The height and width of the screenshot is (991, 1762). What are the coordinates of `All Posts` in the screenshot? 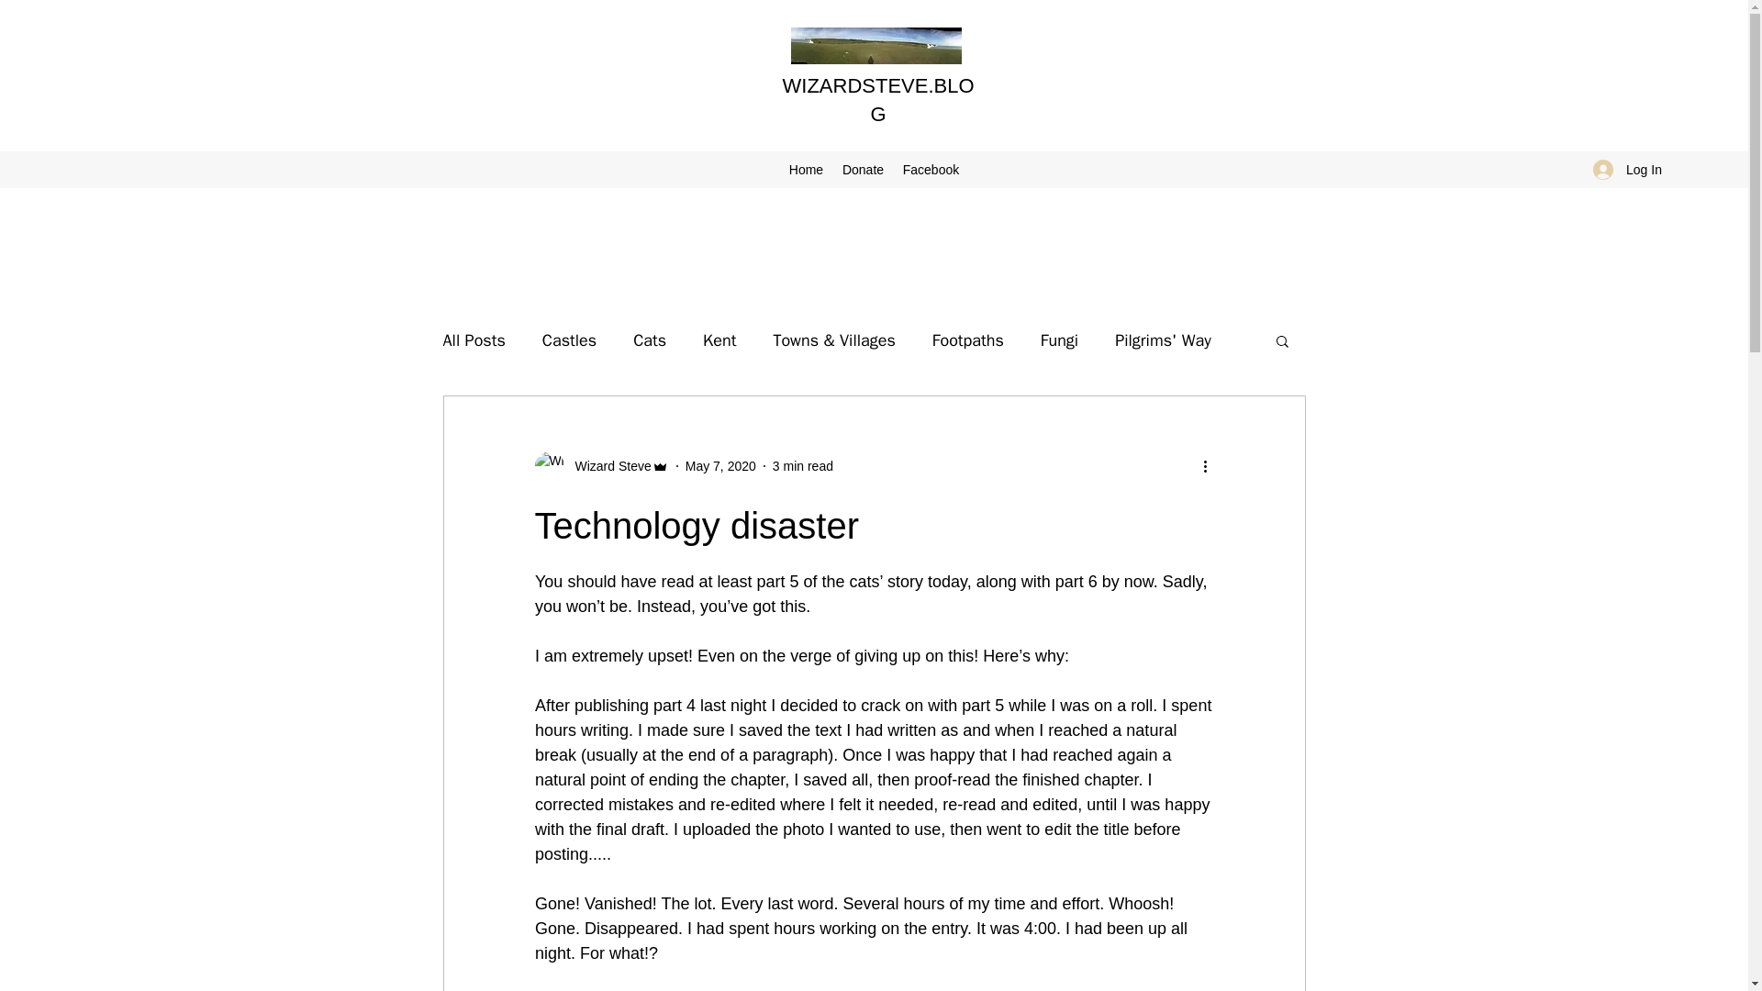 It's located at (473, 340).